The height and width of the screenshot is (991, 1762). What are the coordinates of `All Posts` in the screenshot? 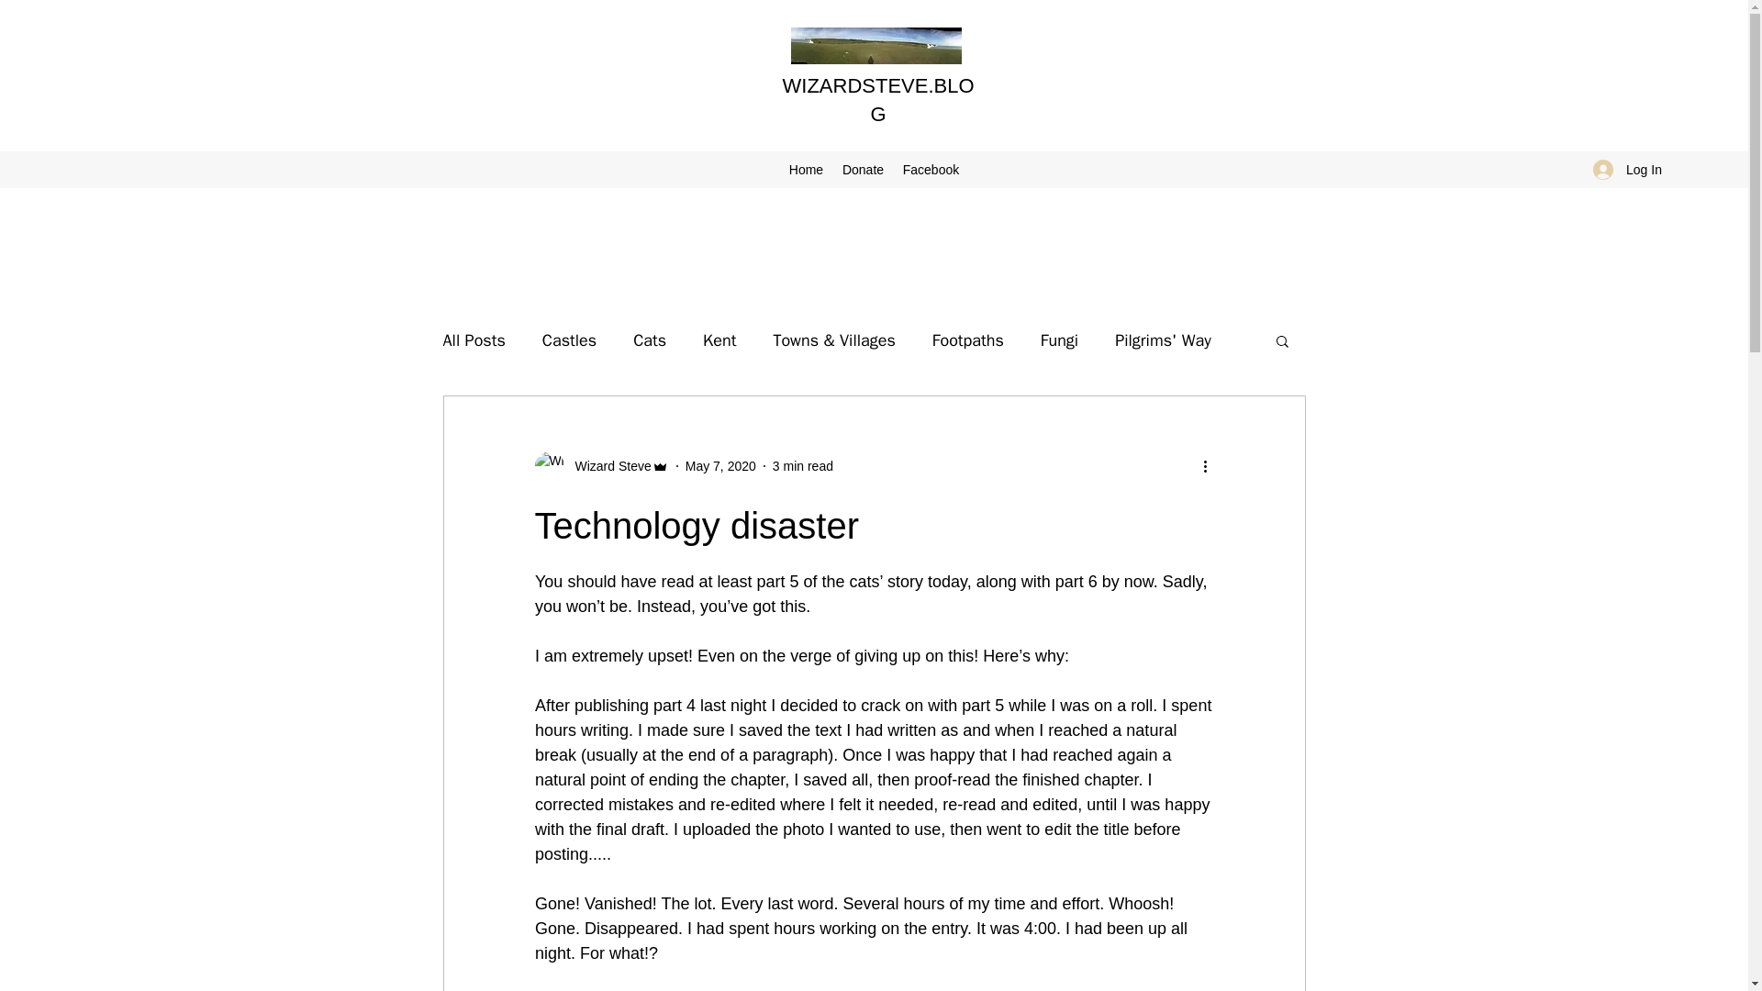 It's located at (473, 340).